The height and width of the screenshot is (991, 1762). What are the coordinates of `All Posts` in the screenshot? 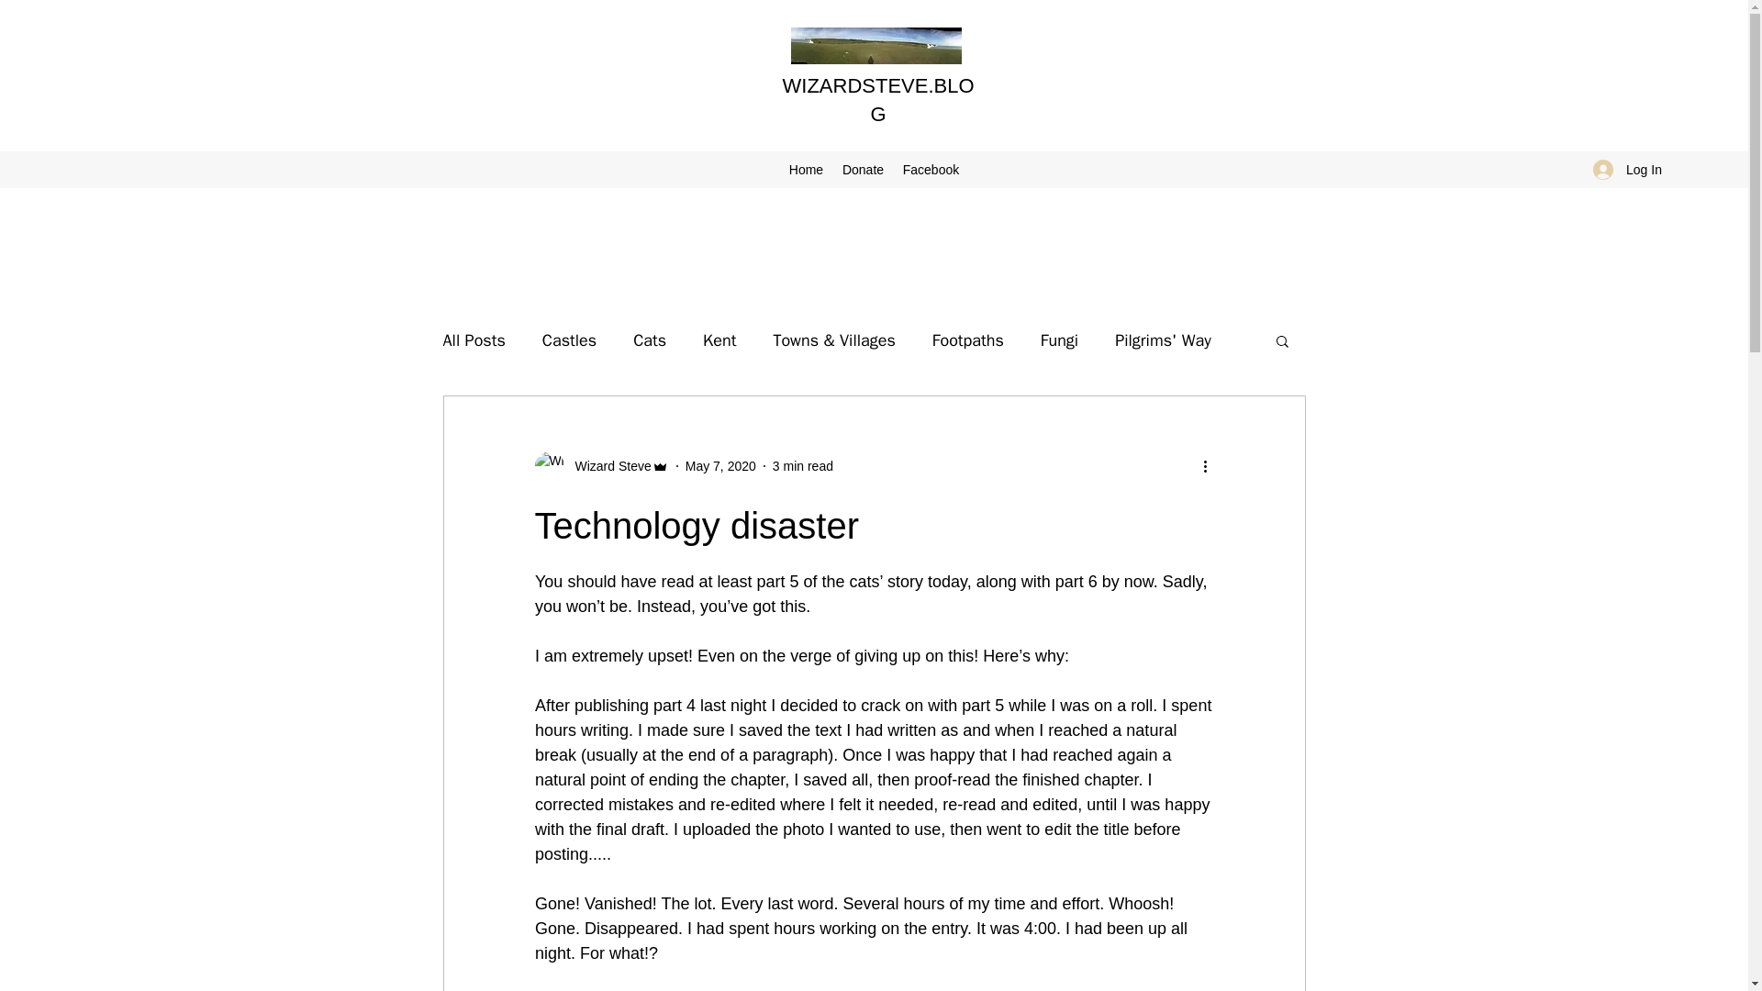 It's located at (473, 340).